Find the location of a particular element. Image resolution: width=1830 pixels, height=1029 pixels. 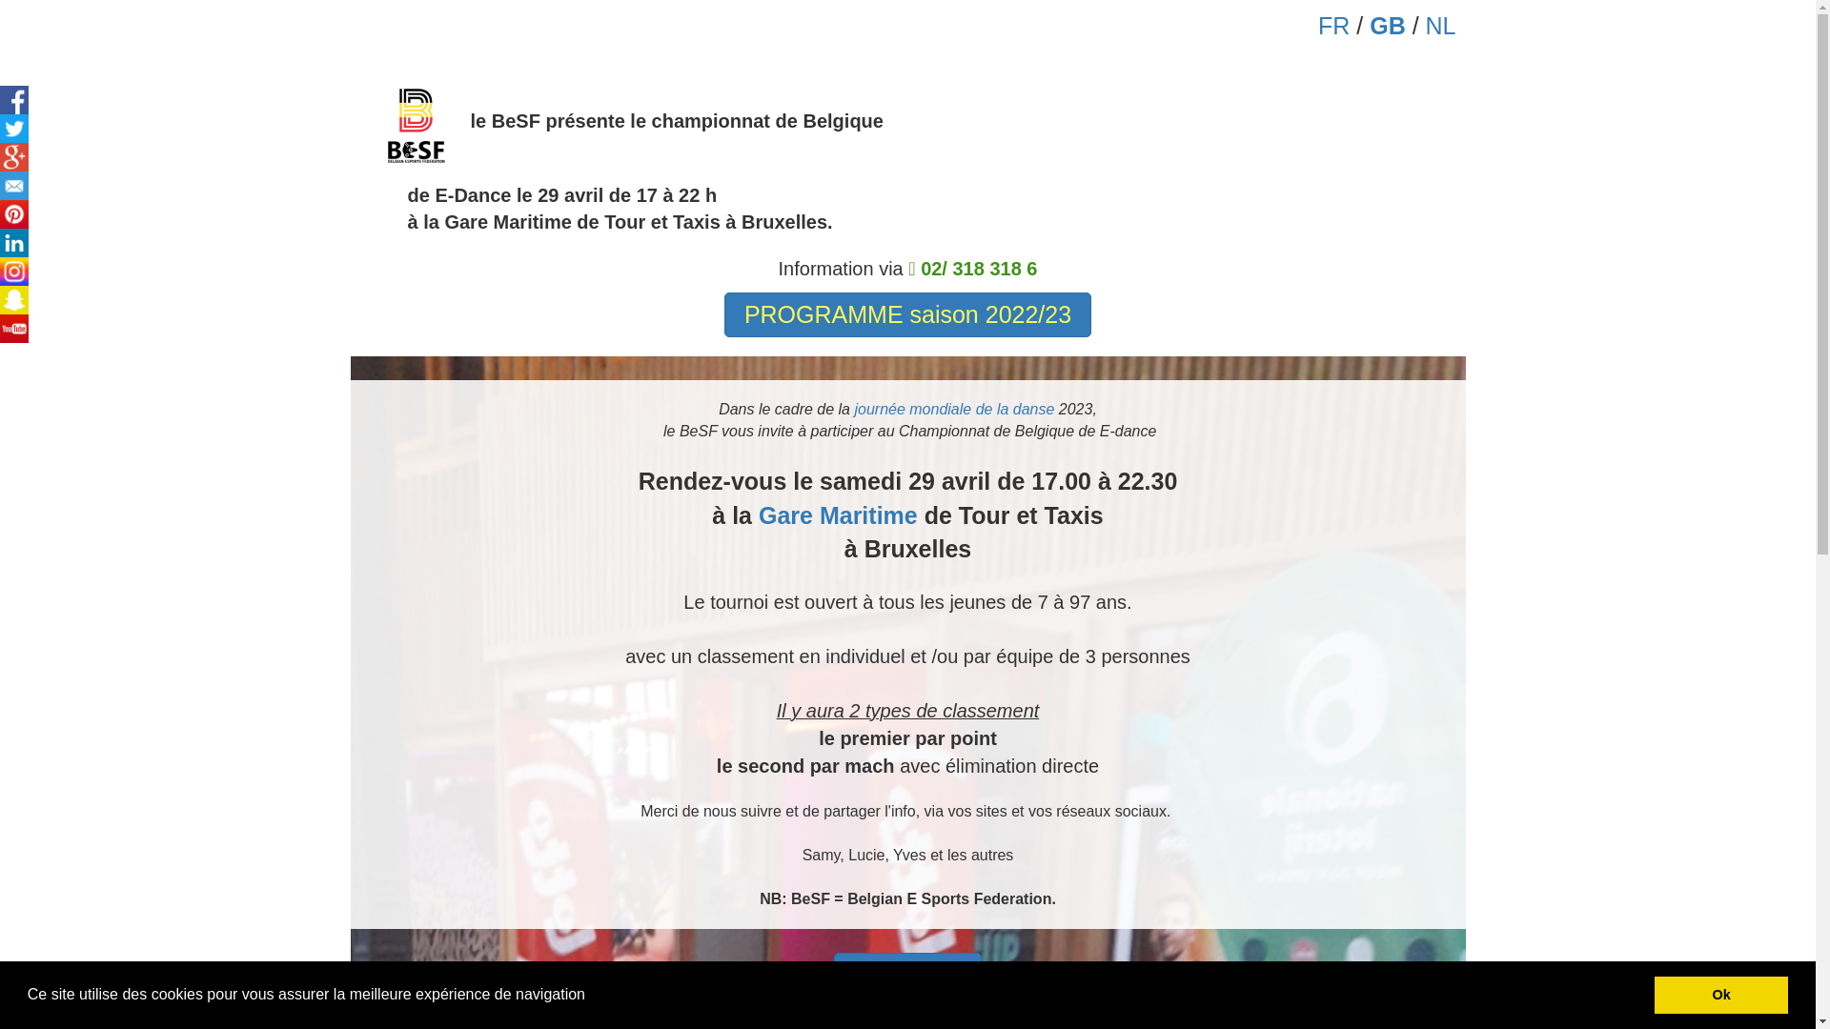

GB is located at coordinates (1388, 26).